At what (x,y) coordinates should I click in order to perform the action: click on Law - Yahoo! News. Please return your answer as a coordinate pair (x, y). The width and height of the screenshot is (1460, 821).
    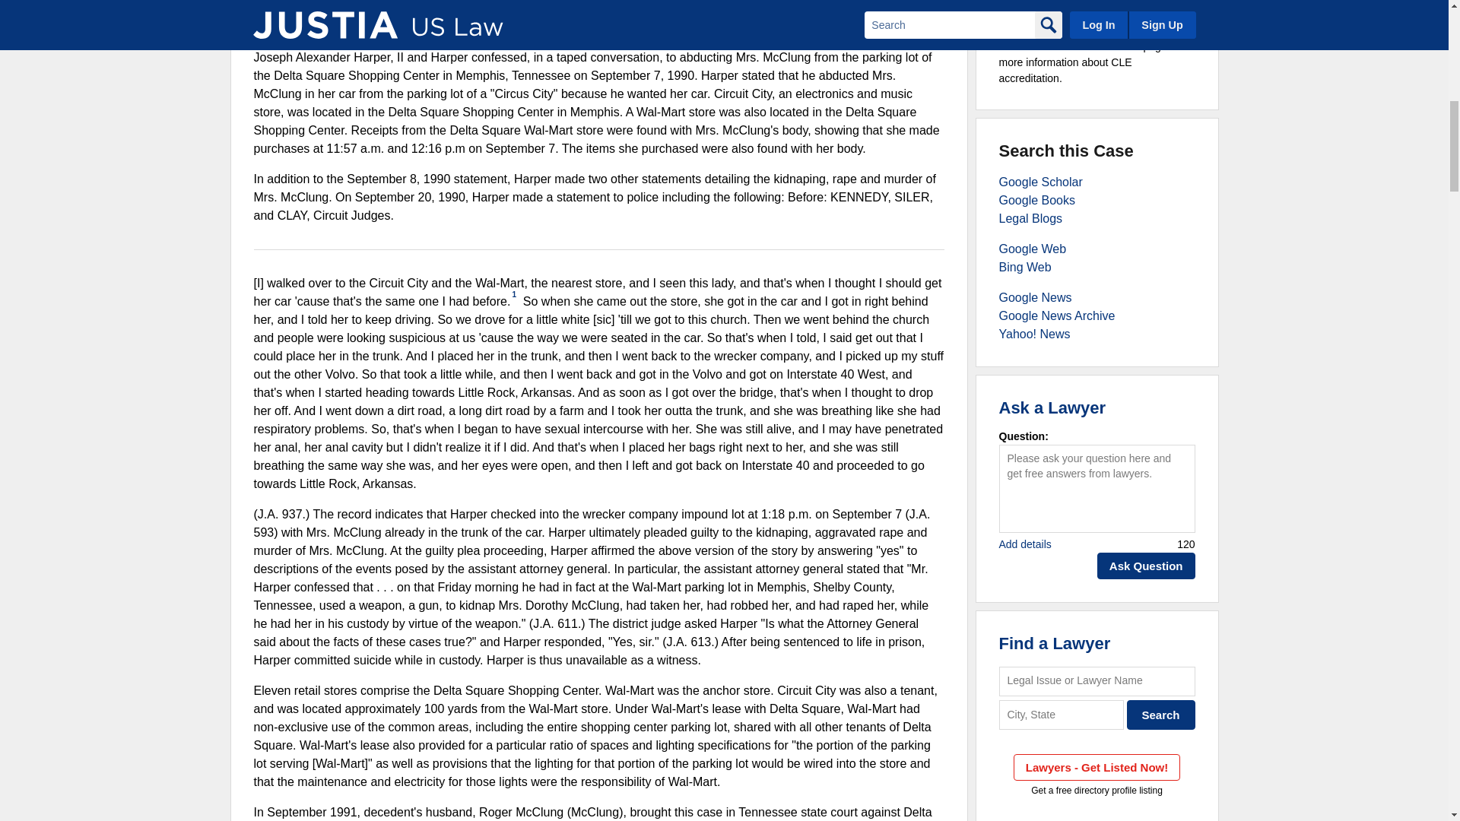
    Looking at the image, I should click on (1034, 334).